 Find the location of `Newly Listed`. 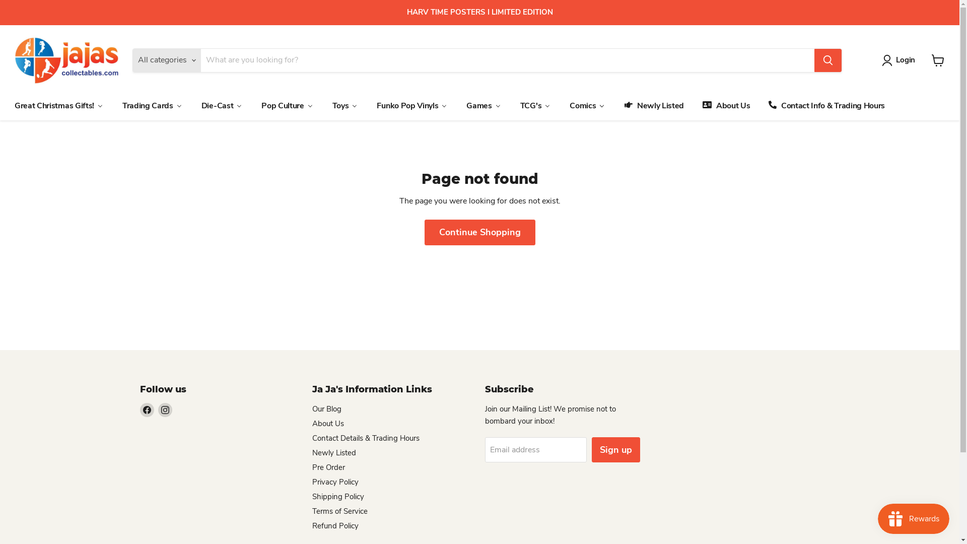

Newly Listed is located at coordinates (334, 453).